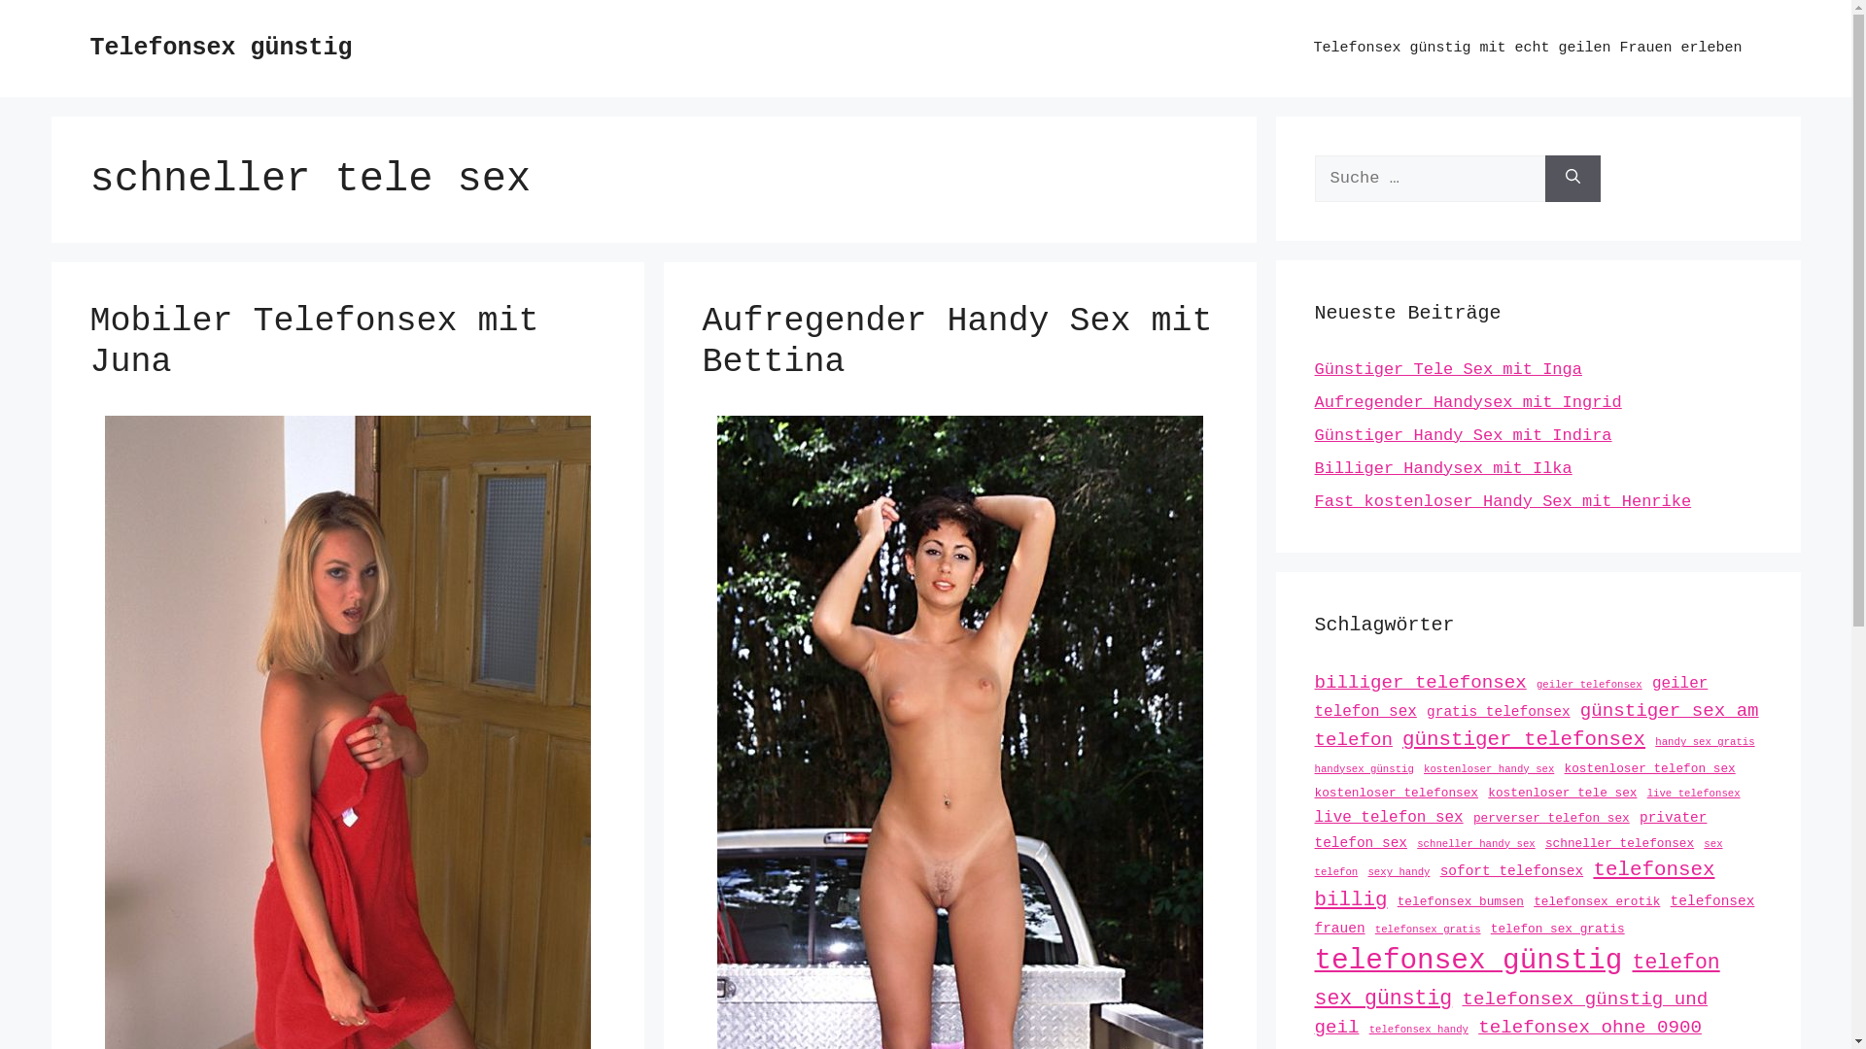 The height and width of the screenshot is (1049, 1866). I want to click on sex telefon, so click(1518, 859).